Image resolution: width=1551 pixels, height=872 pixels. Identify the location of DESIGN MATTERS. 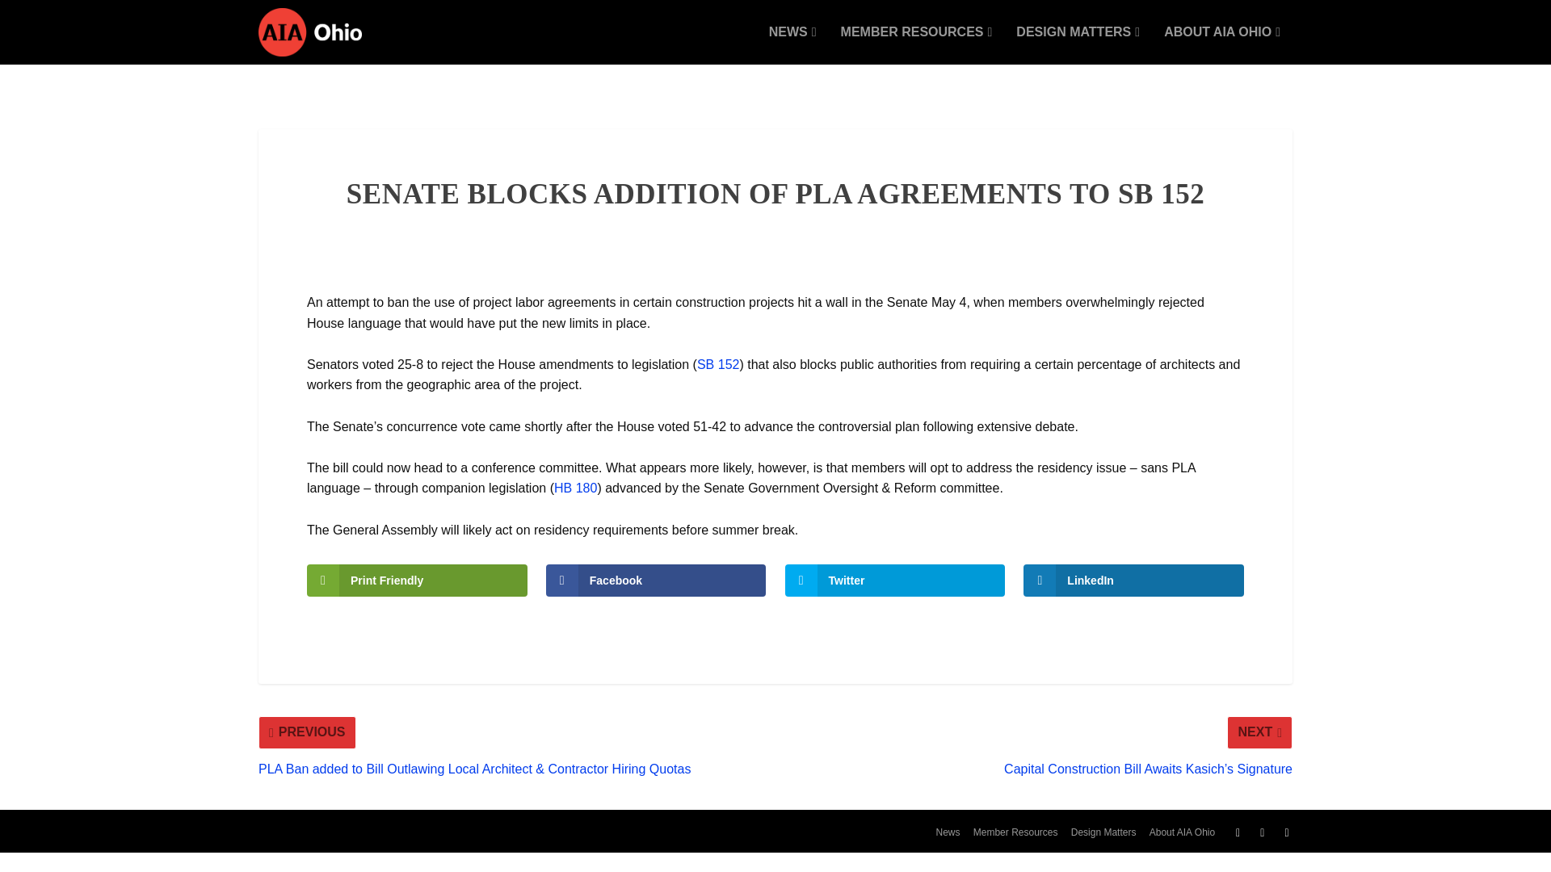
(1078, 45).